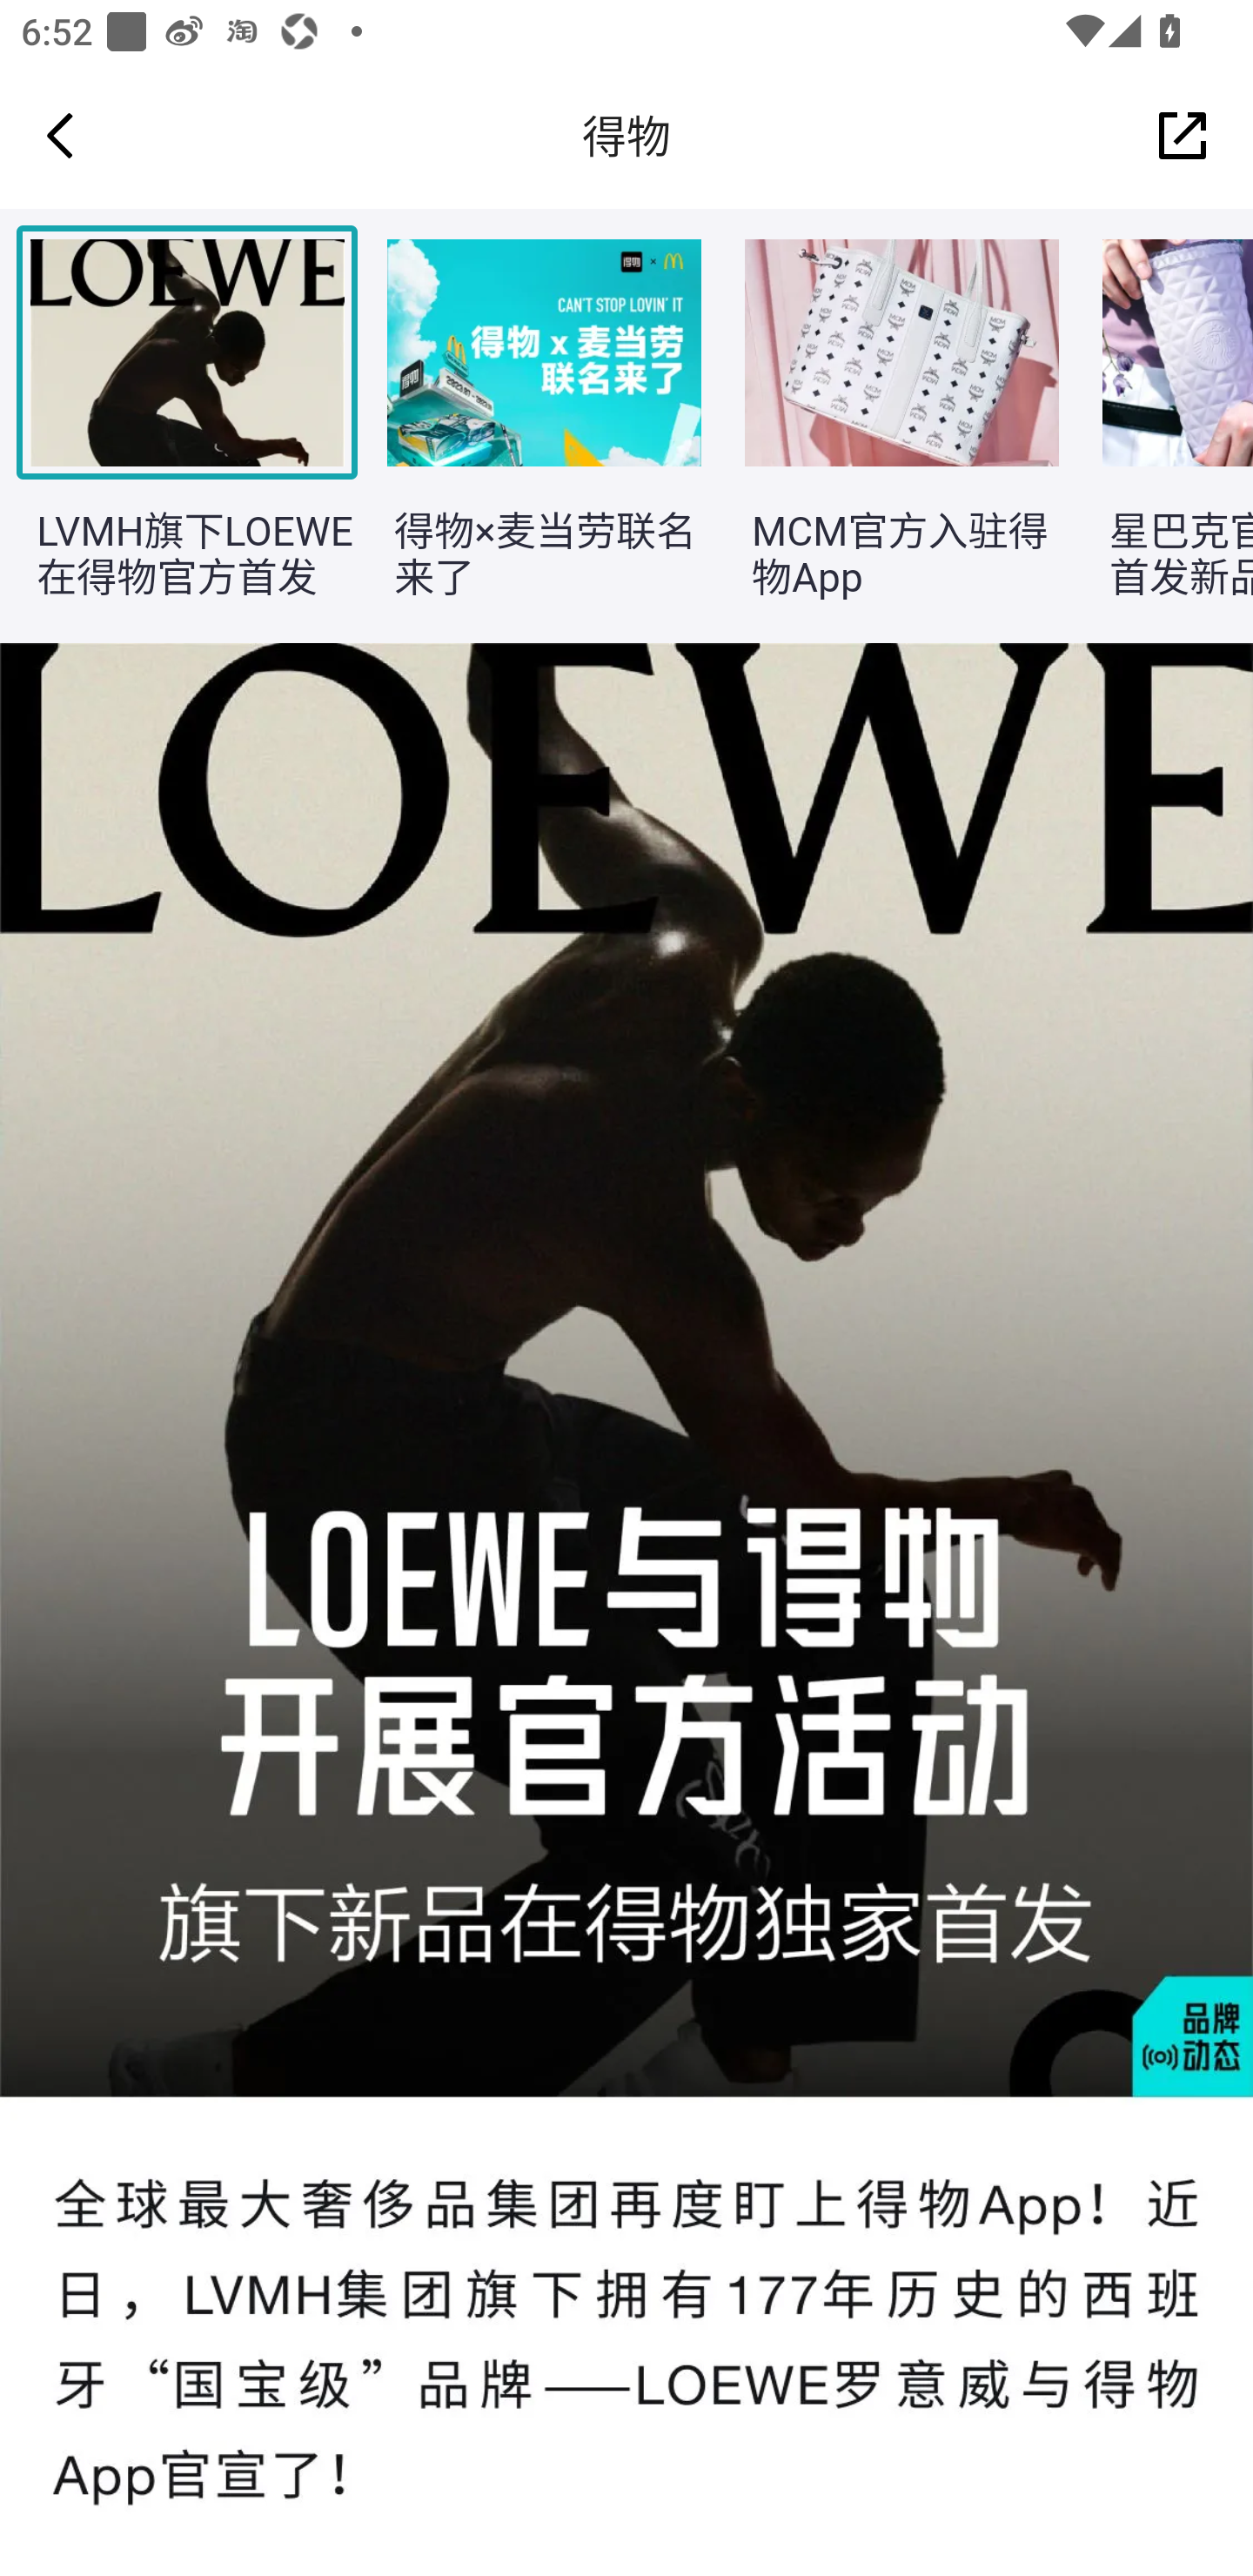  What do you see at coordinates (60, 135) in the screenshot?
I see `Navigate up` at bounding box center [60, 135].